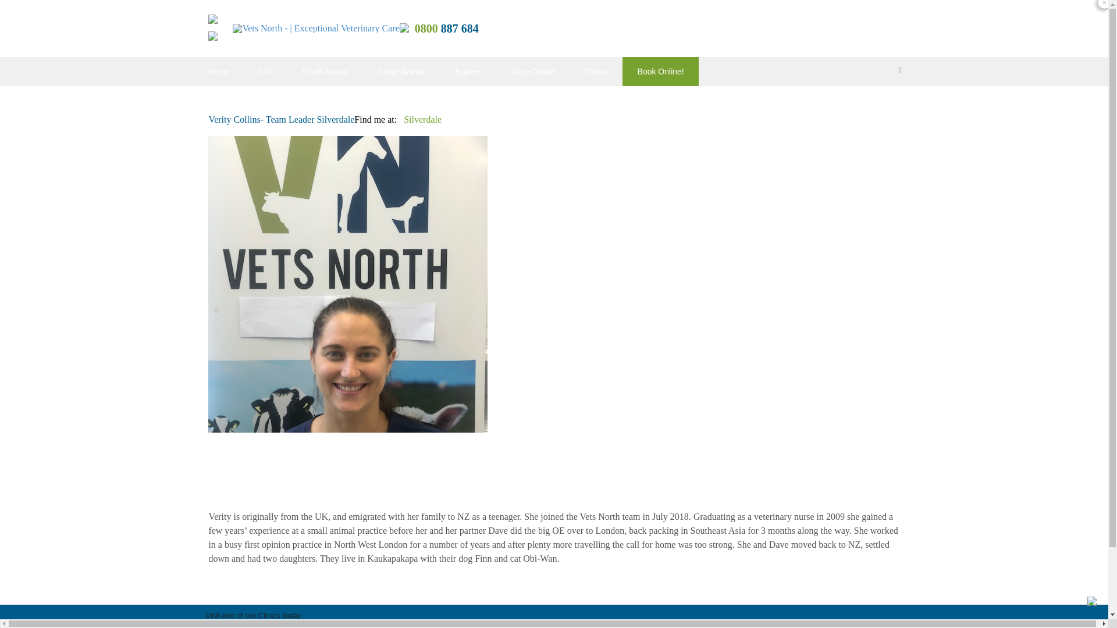 The width and height of the screenshot is (1117, 628). What do you see at coordinates (228, 625) in the screenshot?
I see `Helensville` at bounding box center [228, 625].